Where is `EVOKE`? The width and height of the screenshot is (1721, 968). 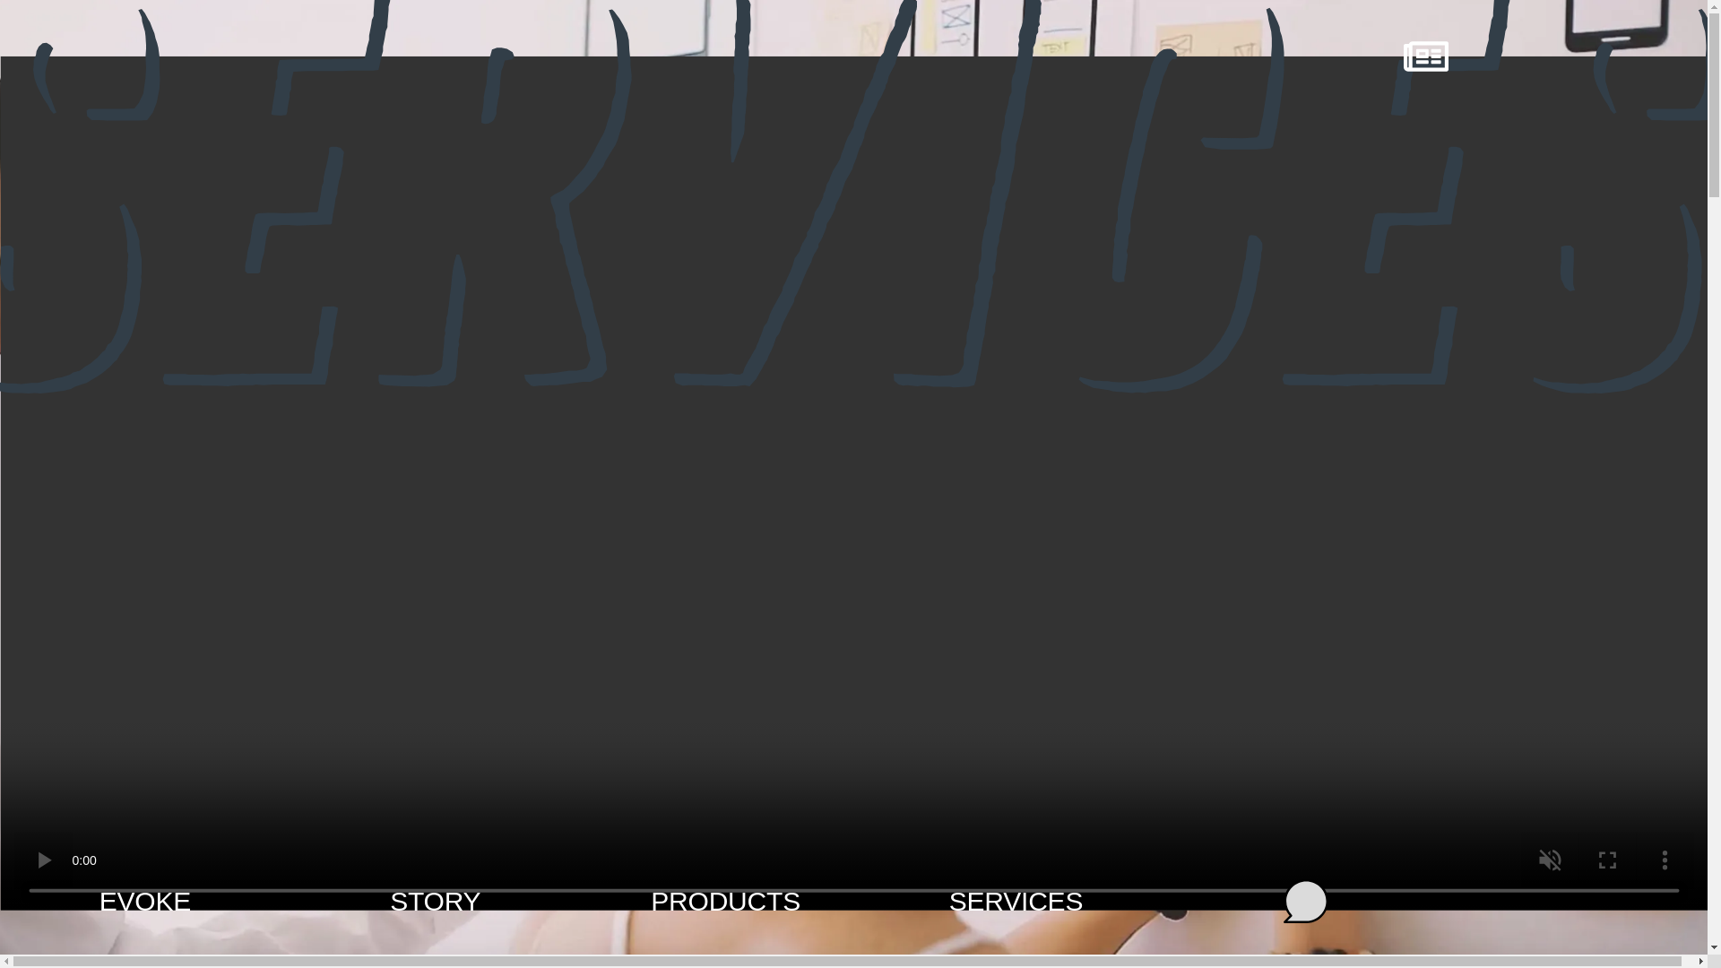
EVOKE is located at coordinates (145, 901).